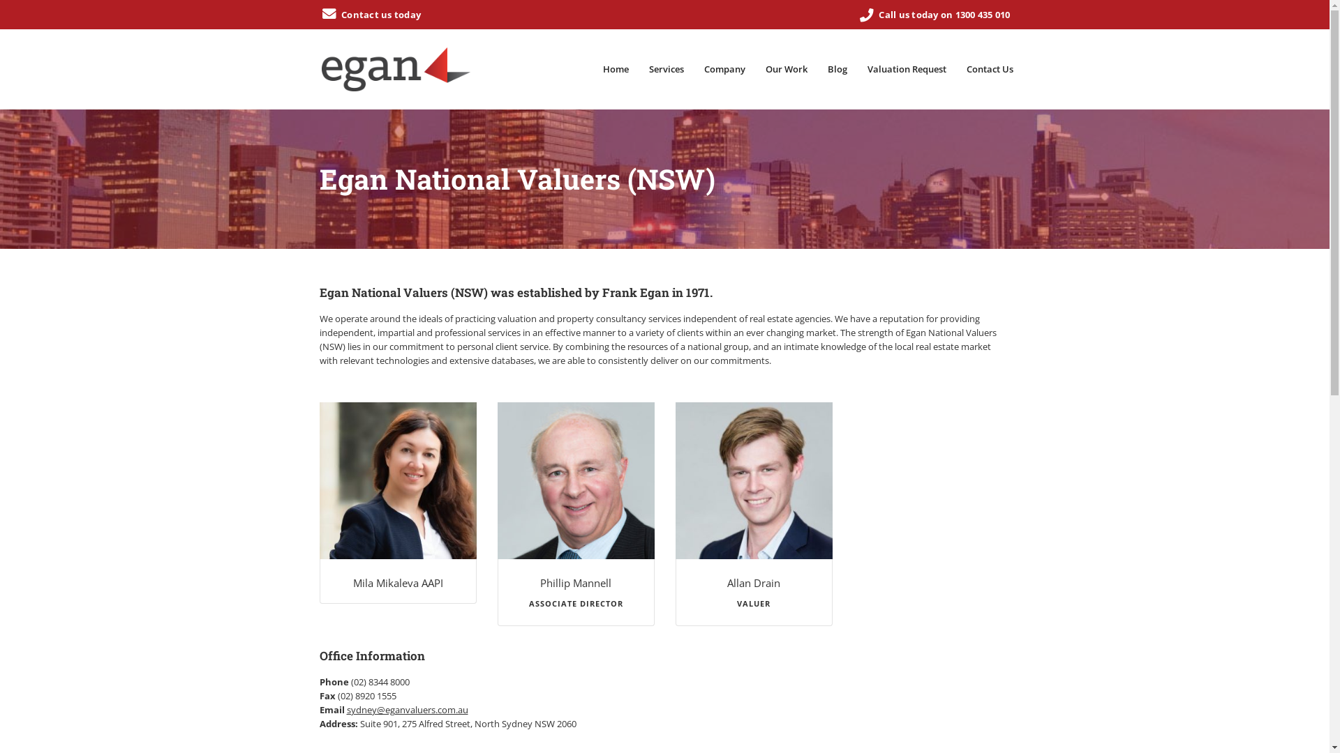 The width and height of the screenshot is (1340, 753). Describe the element at coordinates (724, 70) in the screenshot. I see `Company` at that location.